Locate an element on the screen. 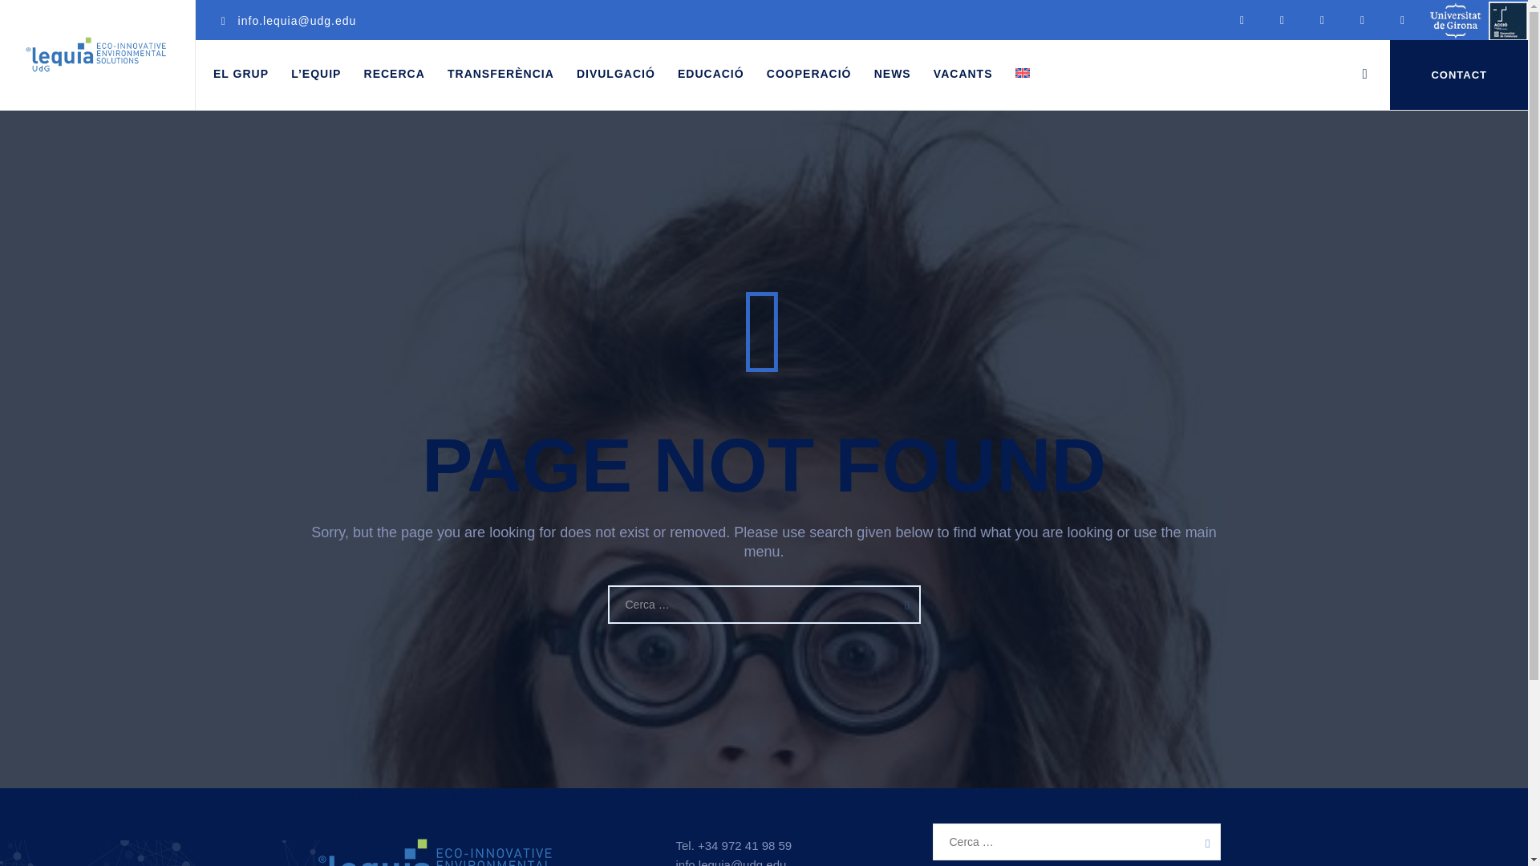  Cerca is located at coordinates (1202, 842).